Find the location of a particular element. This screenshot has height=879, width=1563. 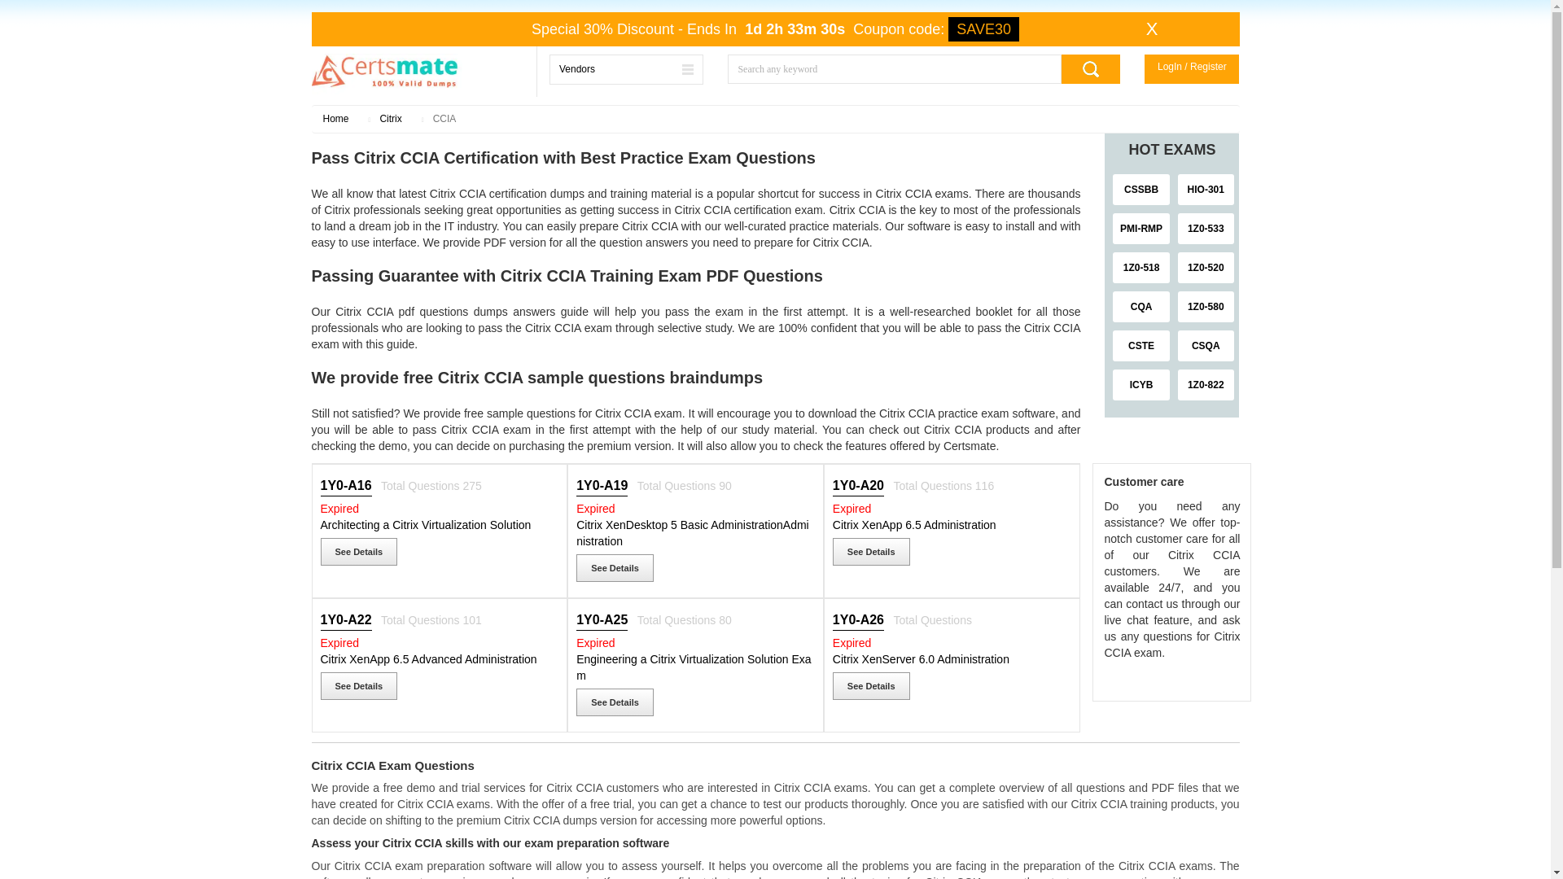

1Z0-518 is located at coordinates (1141, 267).